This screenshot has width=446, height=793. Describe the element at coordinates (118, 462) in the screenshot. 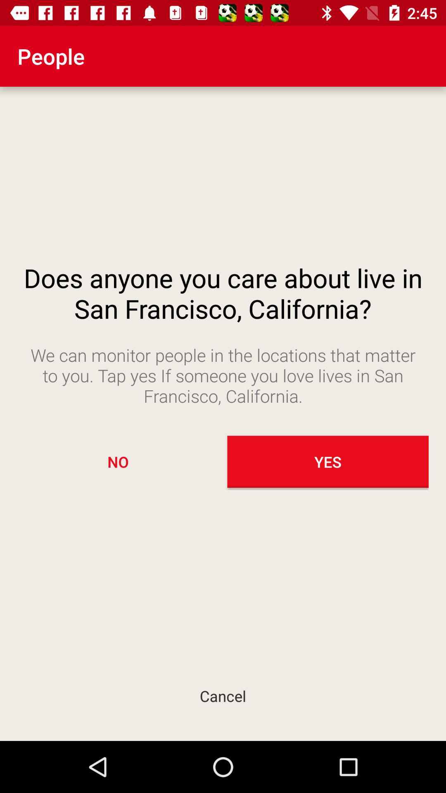

I see `launch the icon next to the yes icon` at that location.